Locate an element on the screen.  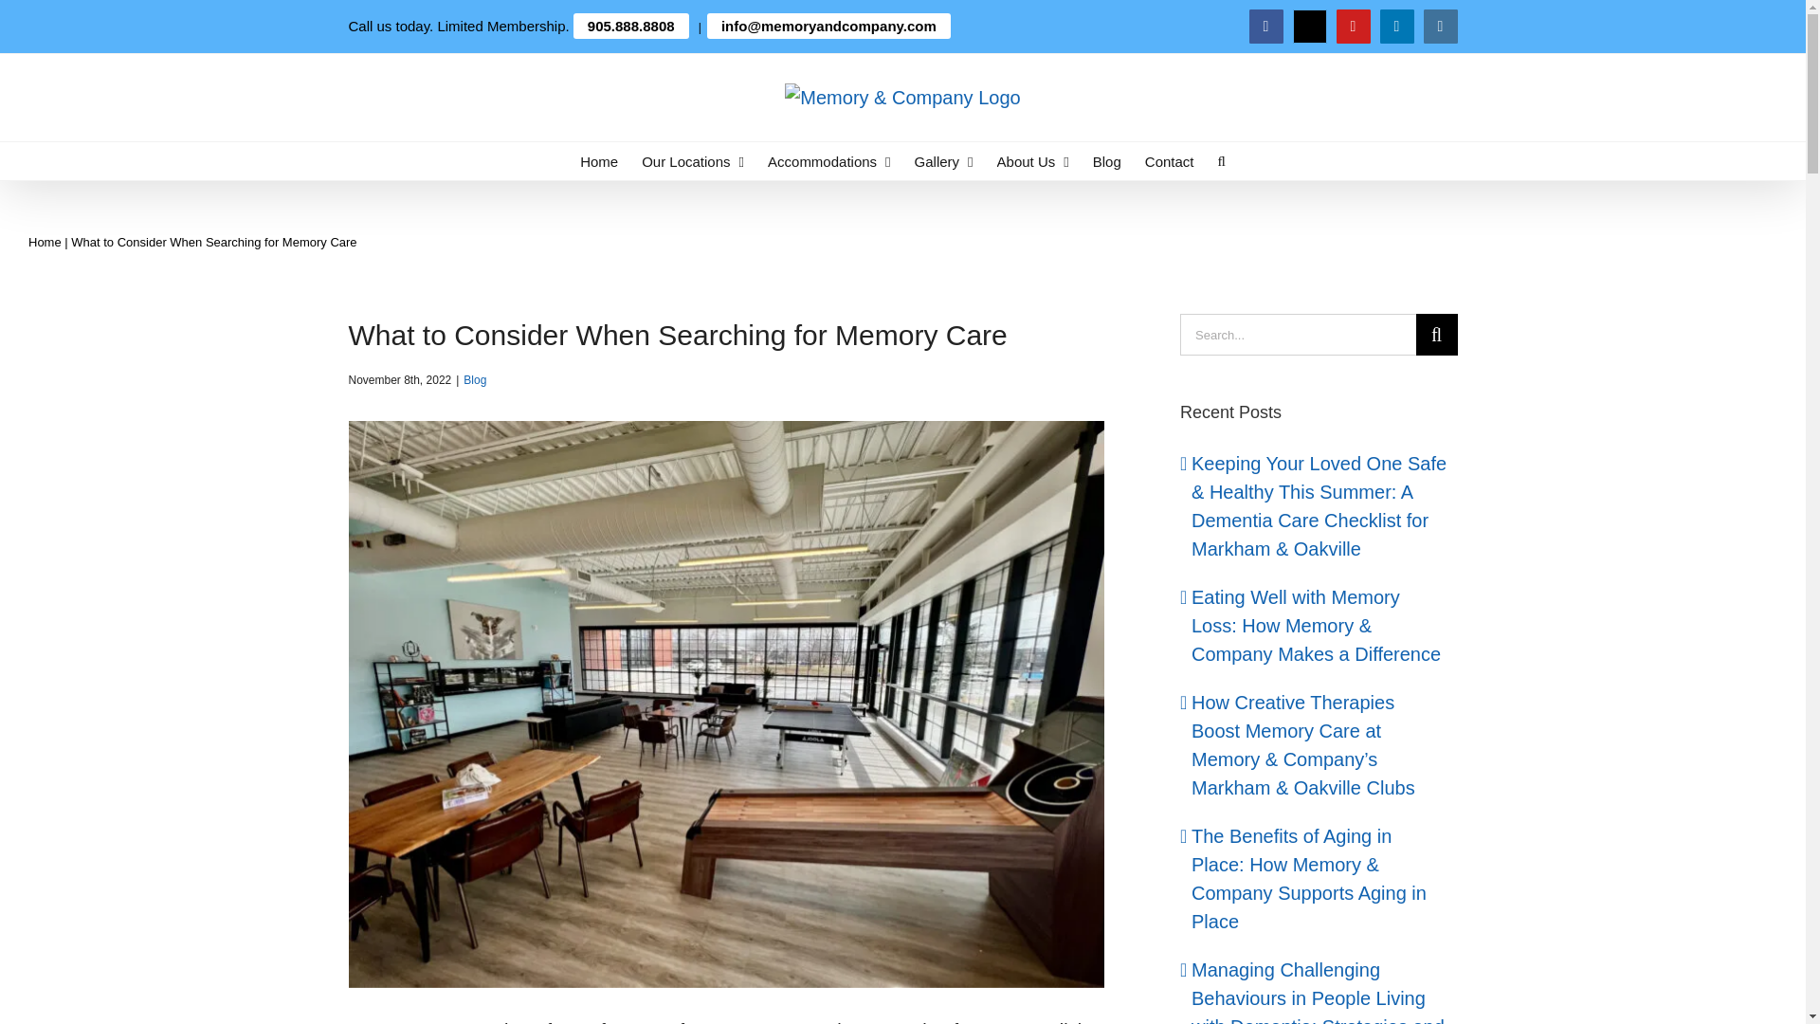
Blog is located at coordinates (474, 380).